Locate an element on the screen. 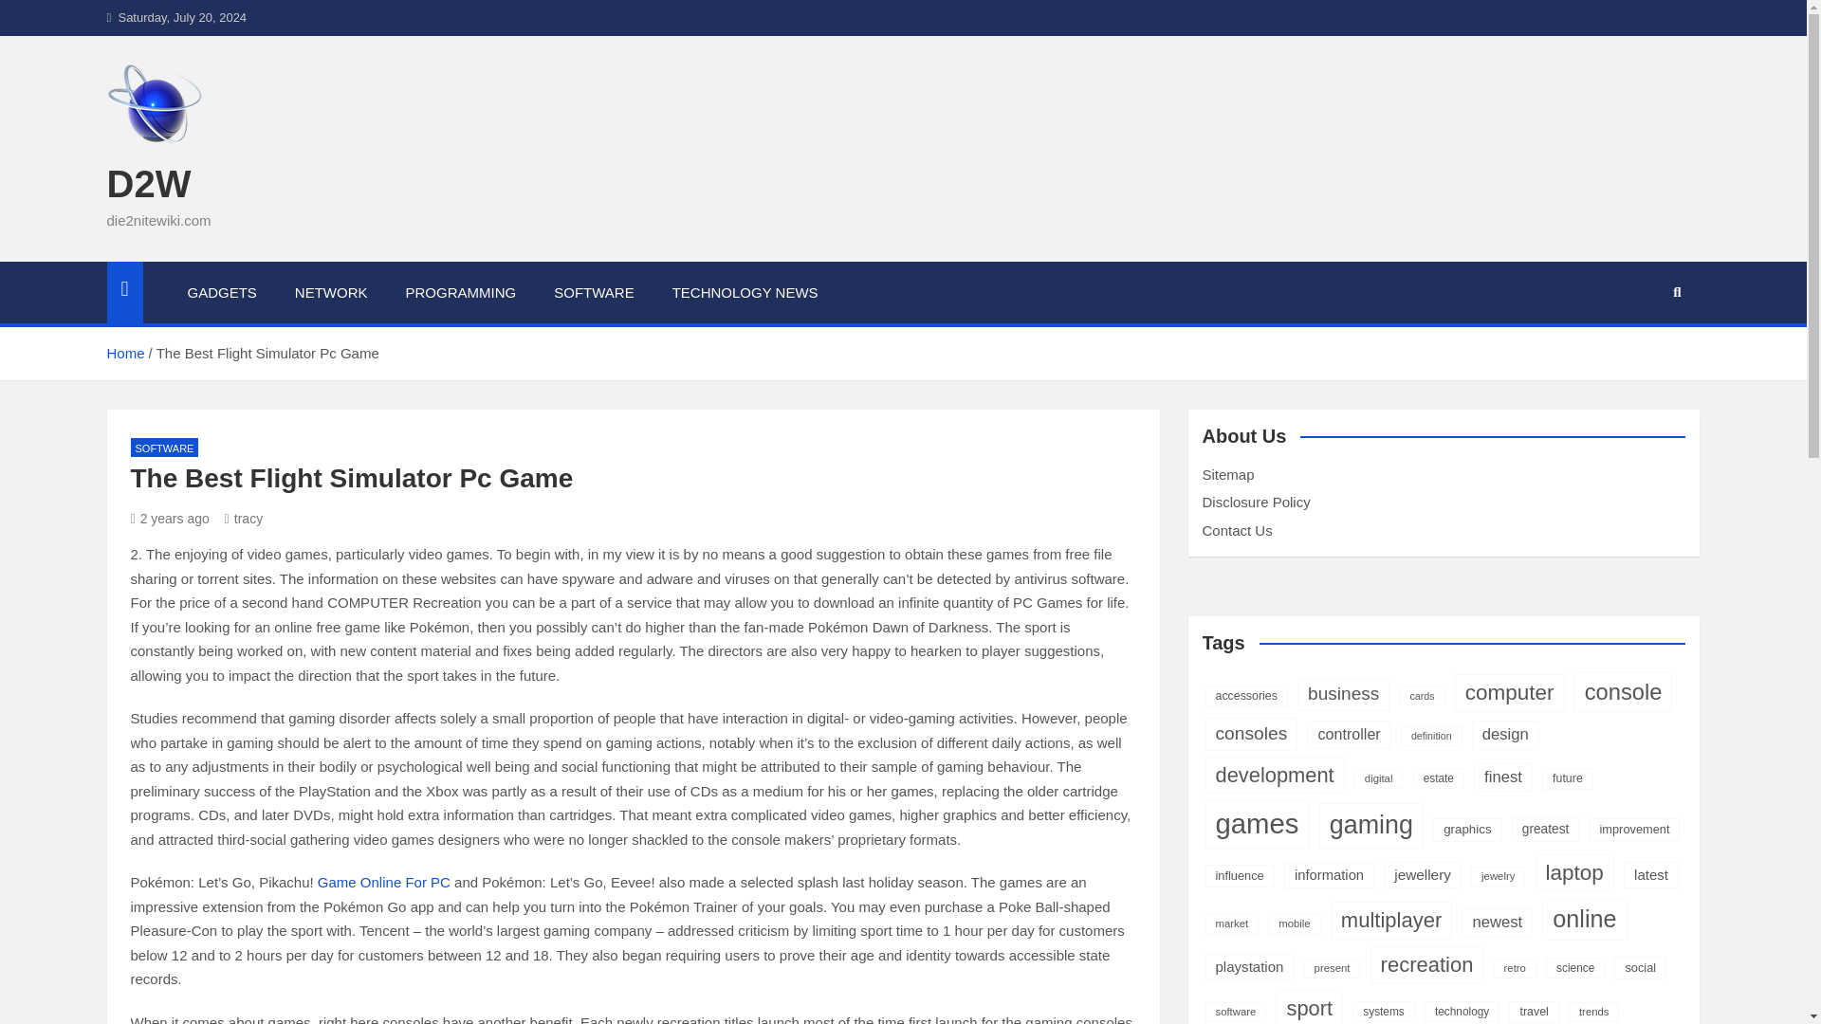  finest is located at coordinates (1502, 777).